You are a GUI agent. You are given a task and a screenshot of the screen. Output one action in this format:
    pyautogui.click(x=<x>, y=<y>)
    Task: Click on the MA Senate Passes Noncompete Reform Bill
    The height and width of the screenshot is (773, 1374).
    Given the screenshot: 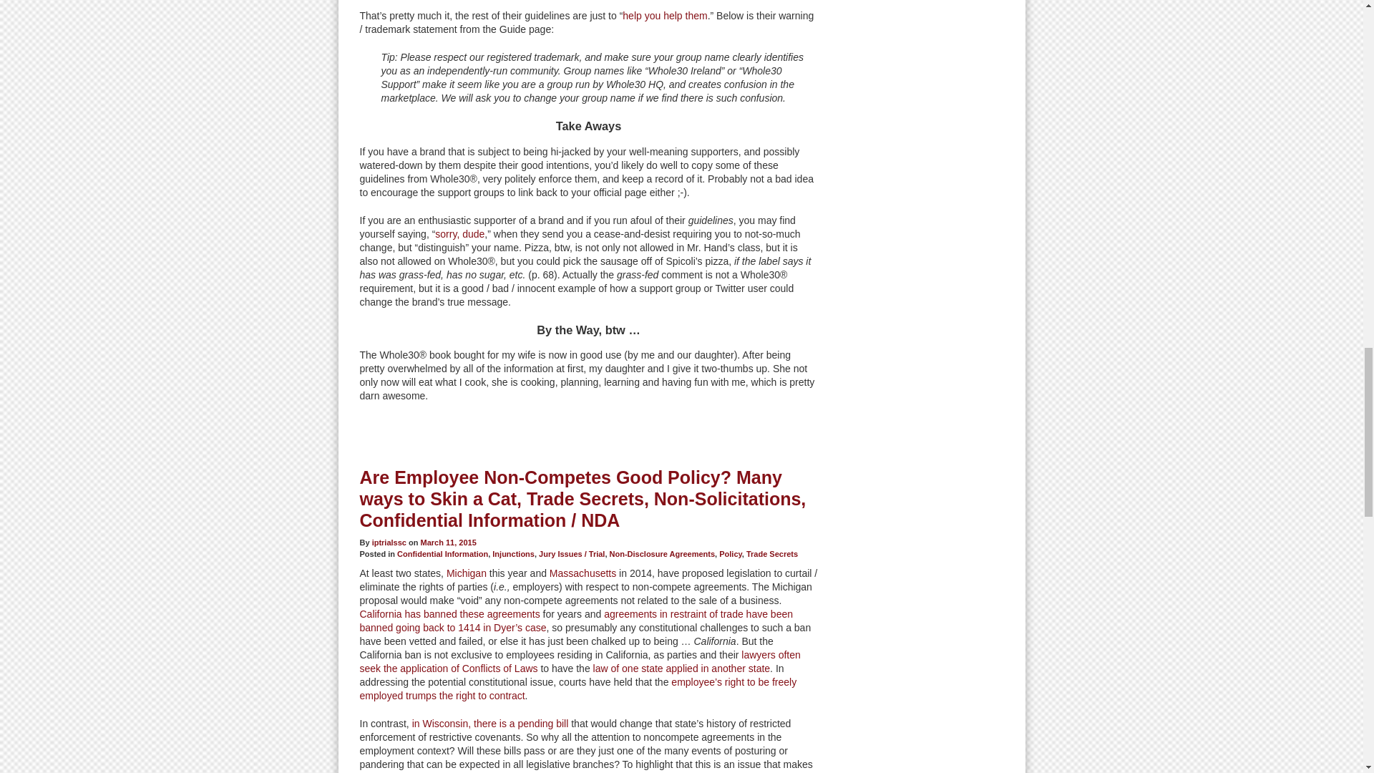 What is the action you would take?
    pyautogui.click(x=583, y=573)
    